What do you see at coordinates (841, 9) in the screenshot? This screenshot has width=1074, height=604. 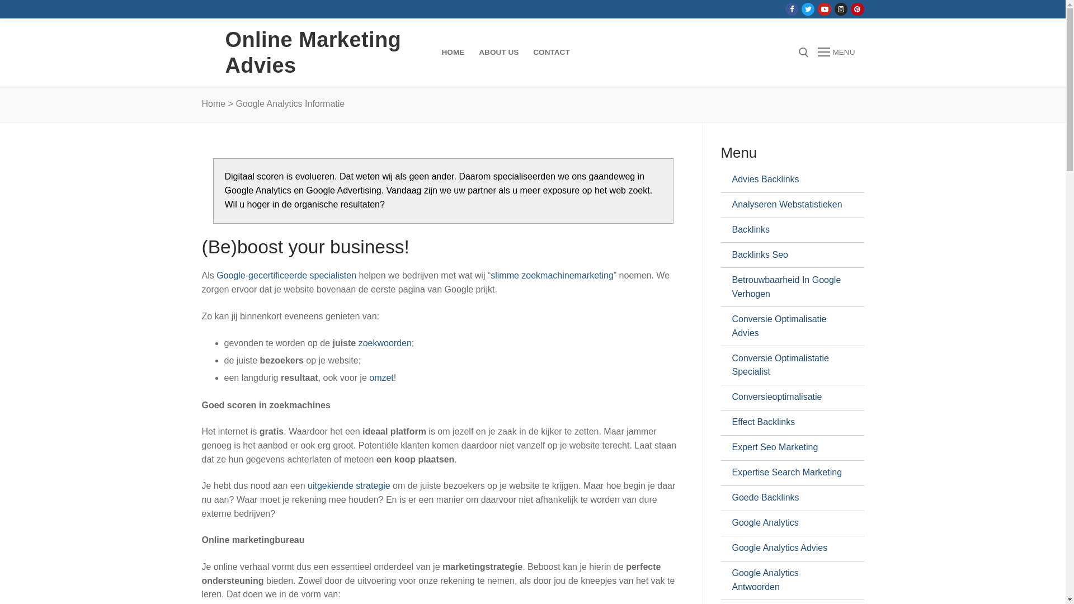 I see `Instagram` at bounding box center [841, 9].